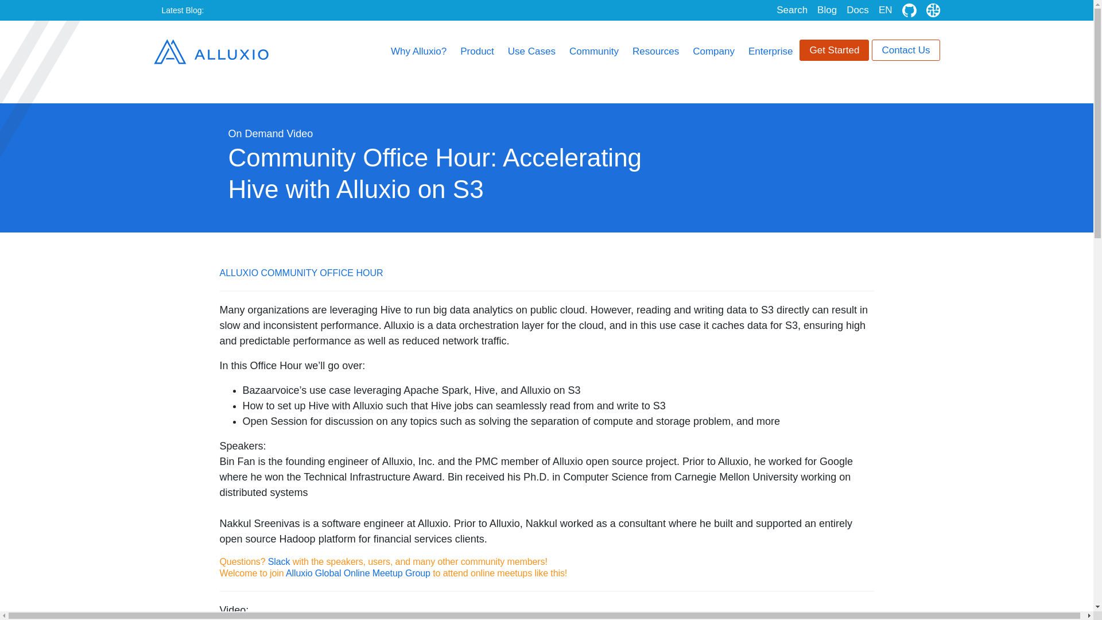  I want to click on EN, so click(885, 10).